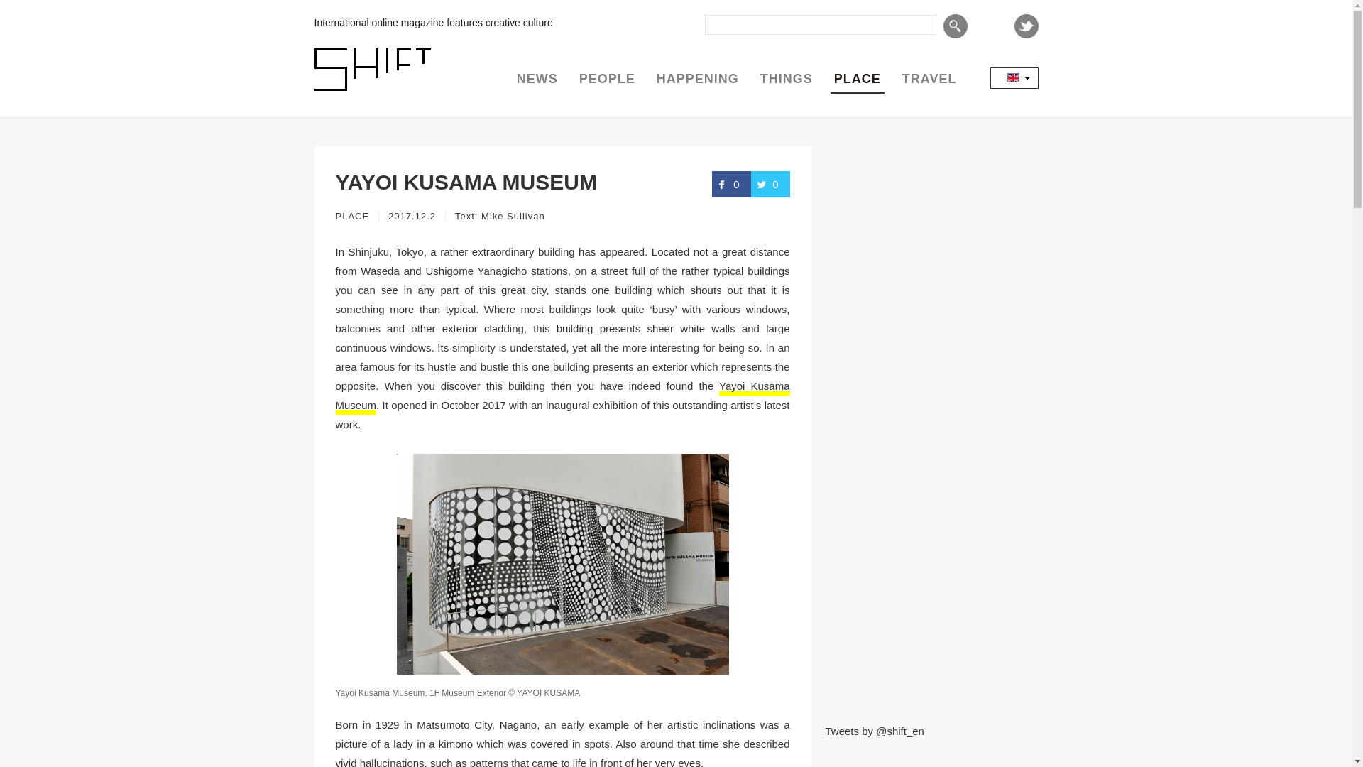 The height and width of the screenshot is (767, 1363). I want to click on 0, so click(770, 183).